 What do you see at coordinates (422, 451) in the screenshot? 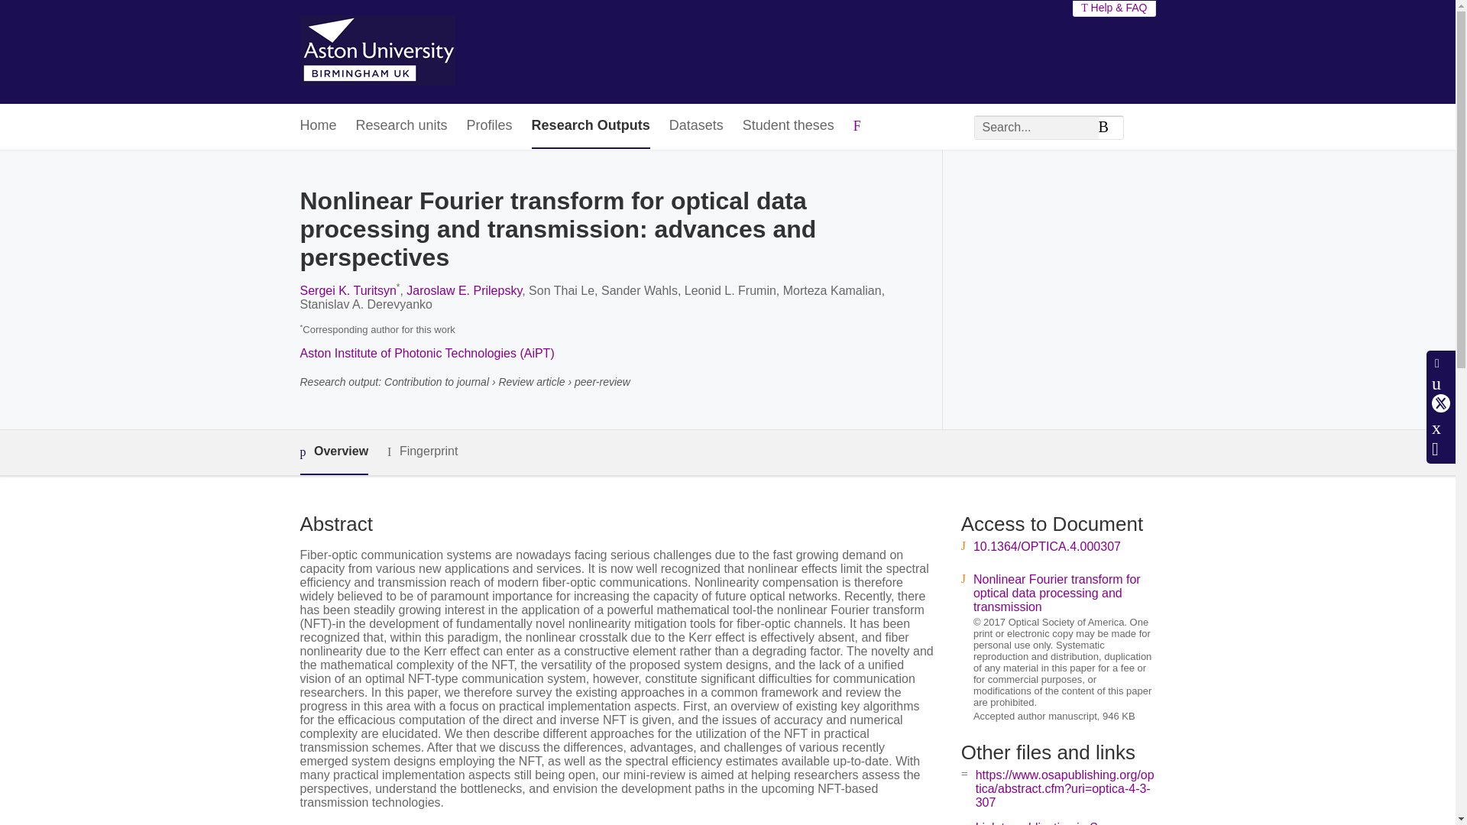
I see `Fingerprint` at bounding box center [422, 451].